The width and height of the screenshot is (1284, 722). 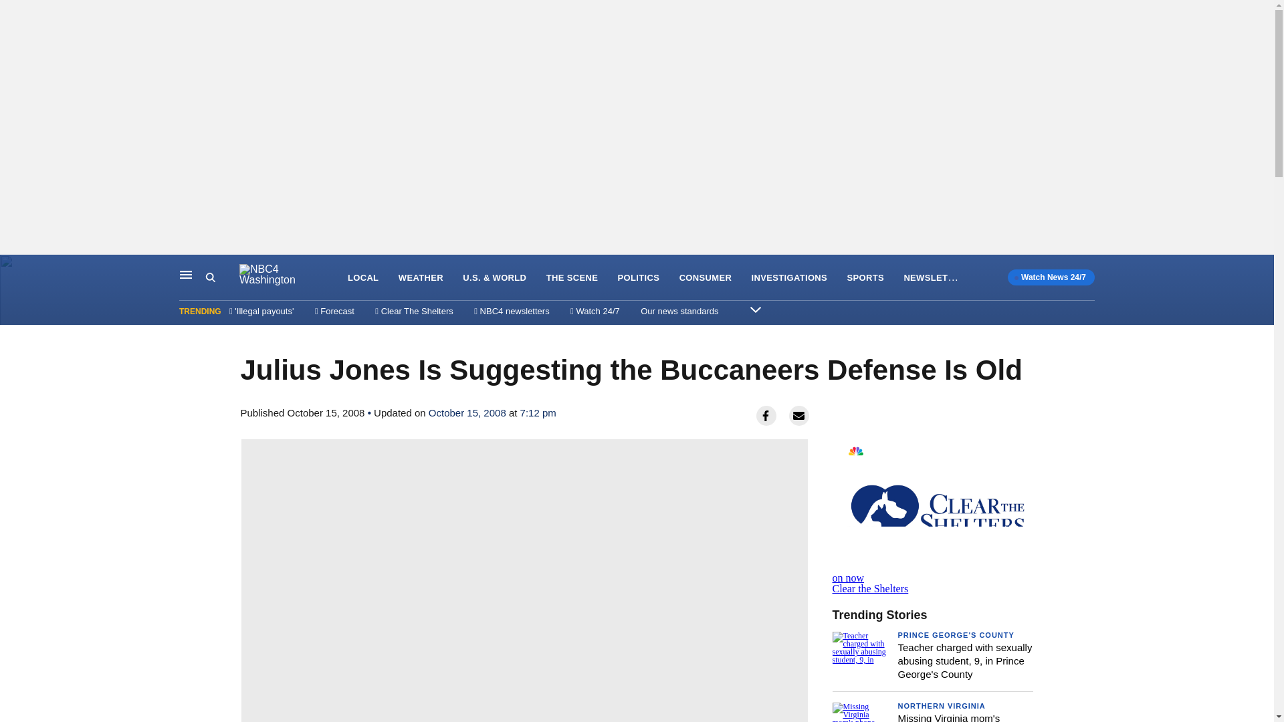 What do you see at coordinates (420, 278) in the screenshot?
I see `WEATHER` at bounding box center [420, 278].